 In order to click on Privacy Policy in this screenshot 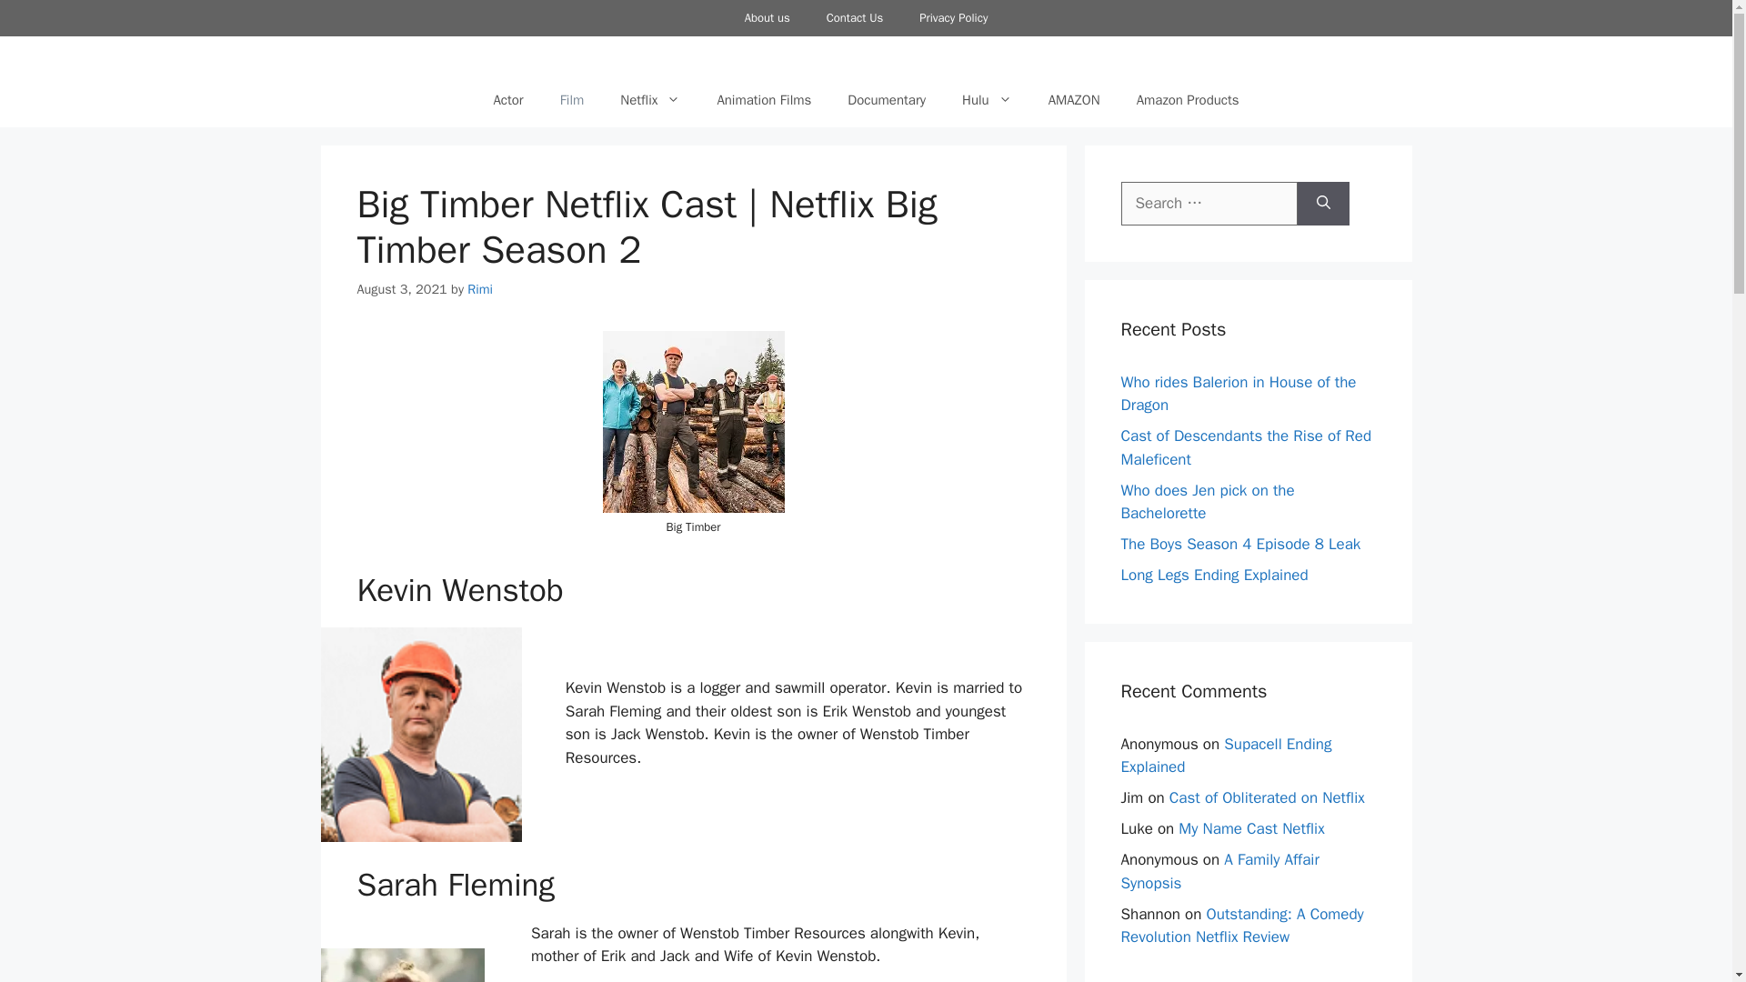, I will do `click(953, 18)`.